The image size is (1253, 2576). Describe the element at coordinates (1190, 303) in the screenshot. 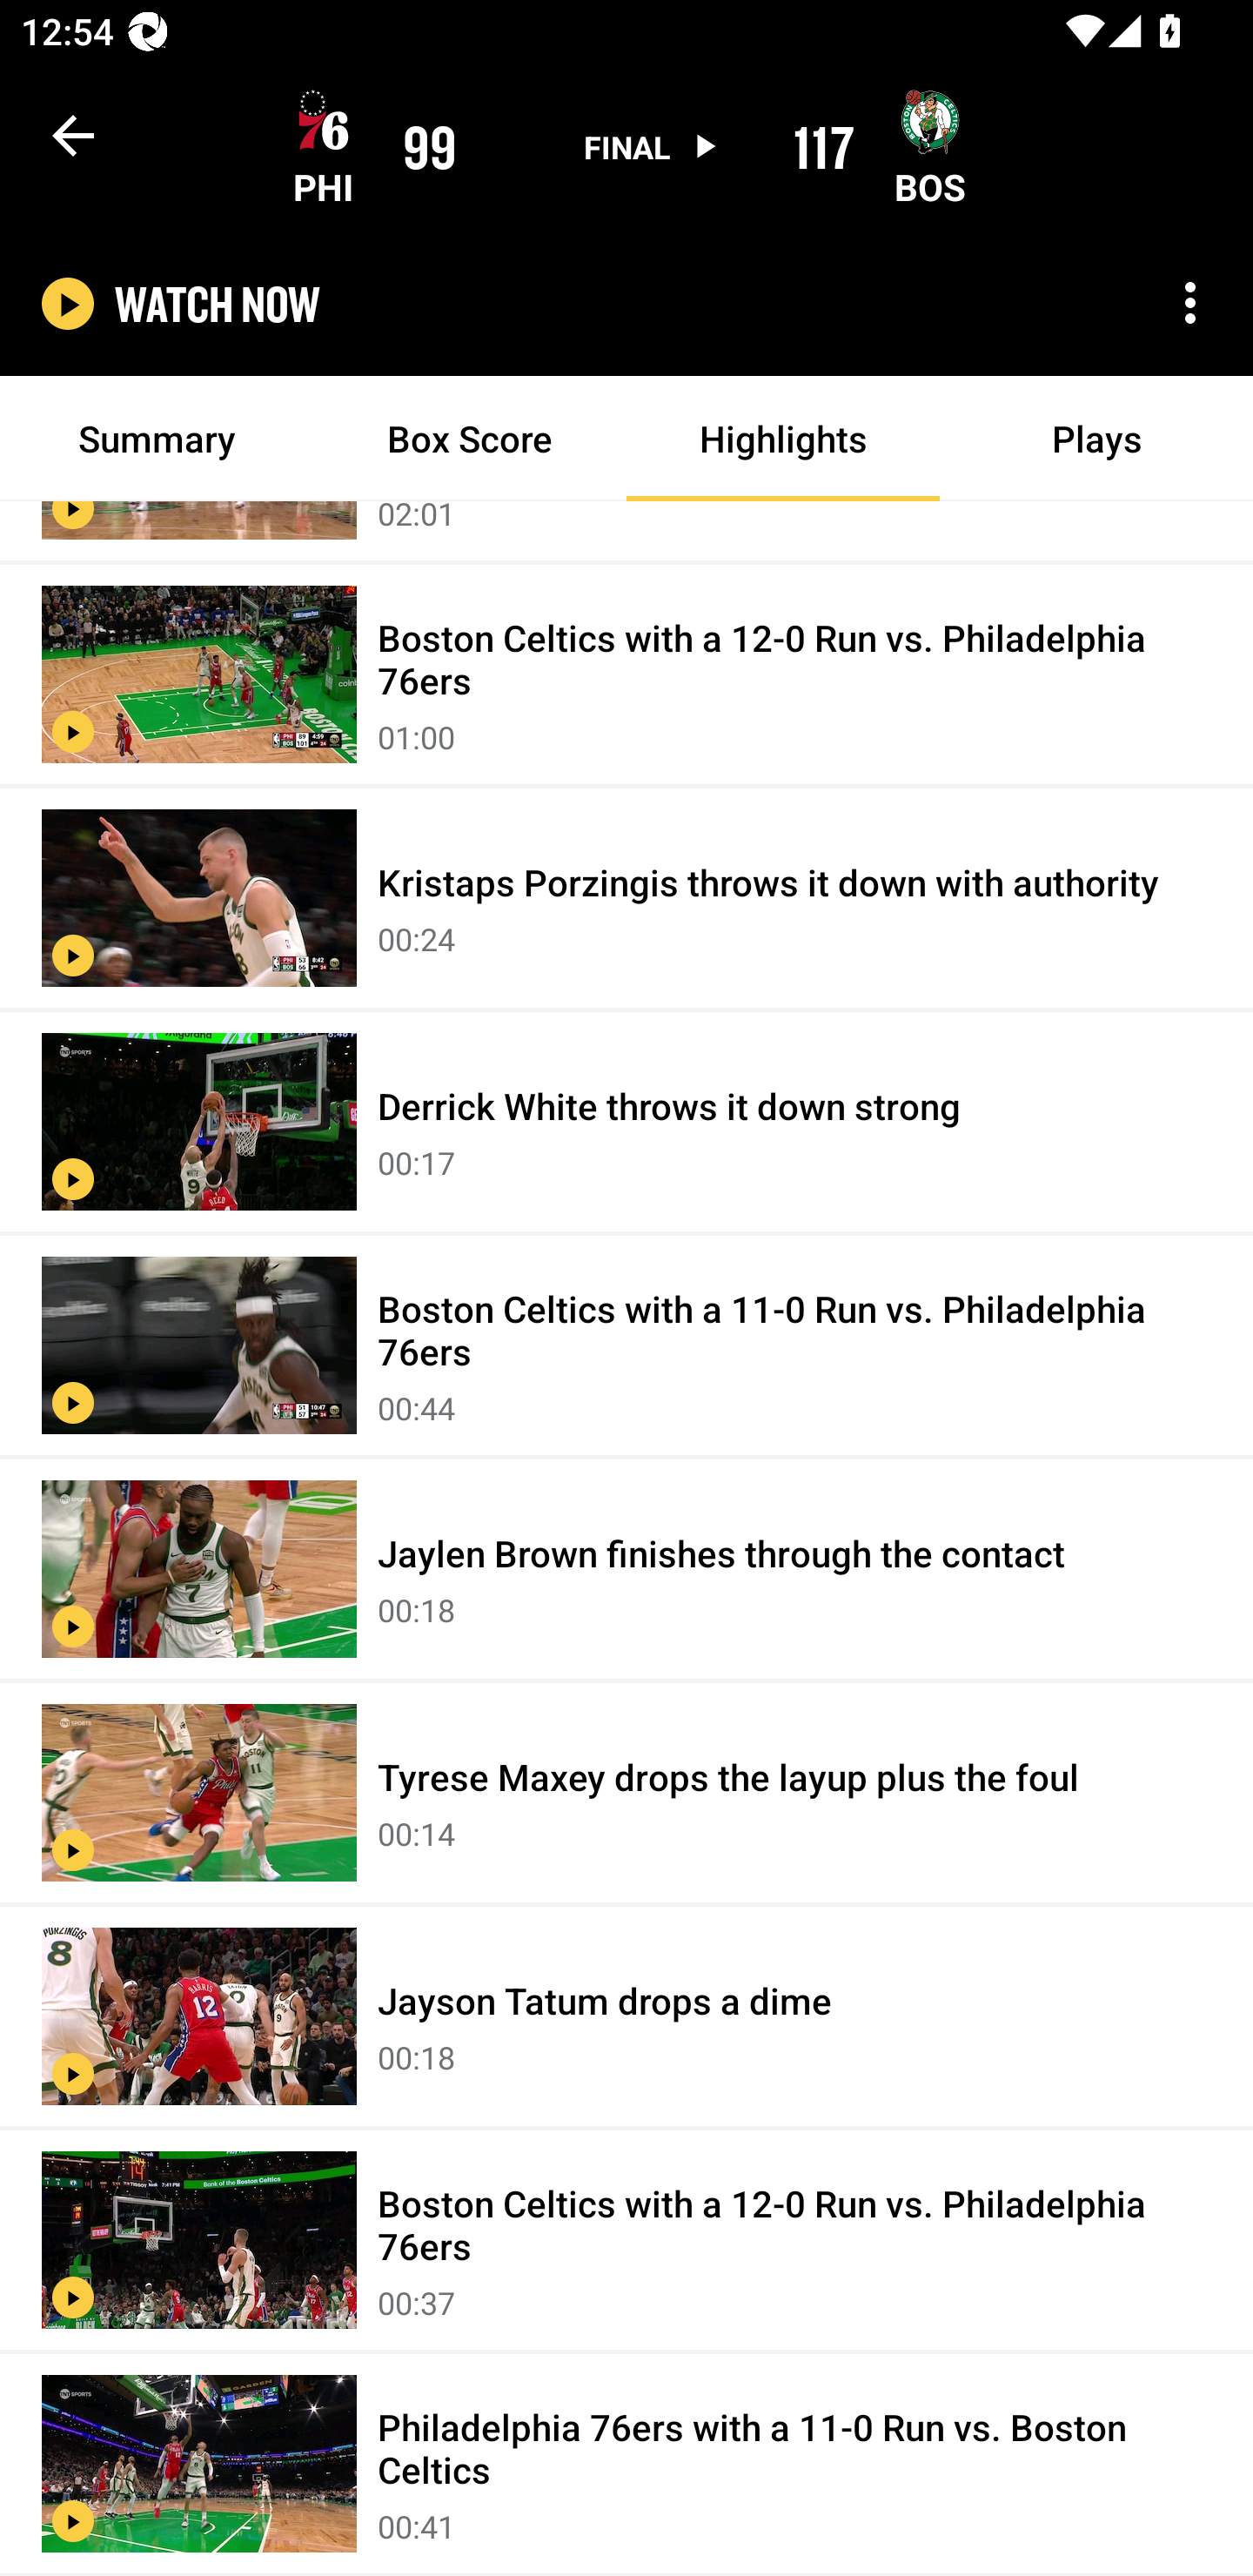

I see `More options` at that location.